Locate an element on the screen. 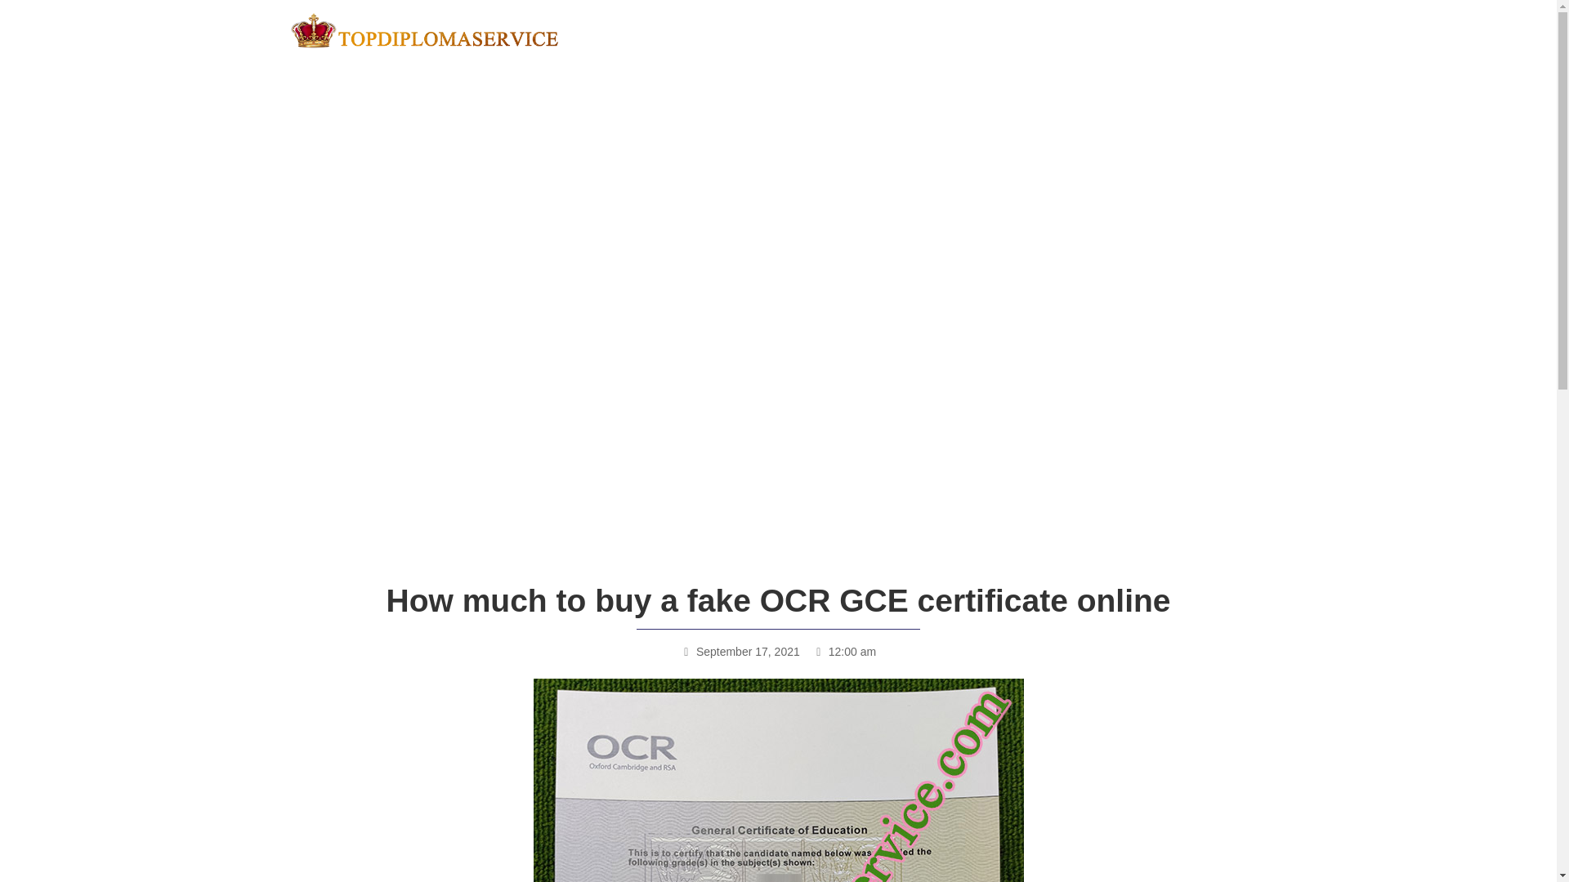 Image resolution: width=1569 pixels, height=882 pixels. September 17, 2021 is located at coordinates (740, 652).